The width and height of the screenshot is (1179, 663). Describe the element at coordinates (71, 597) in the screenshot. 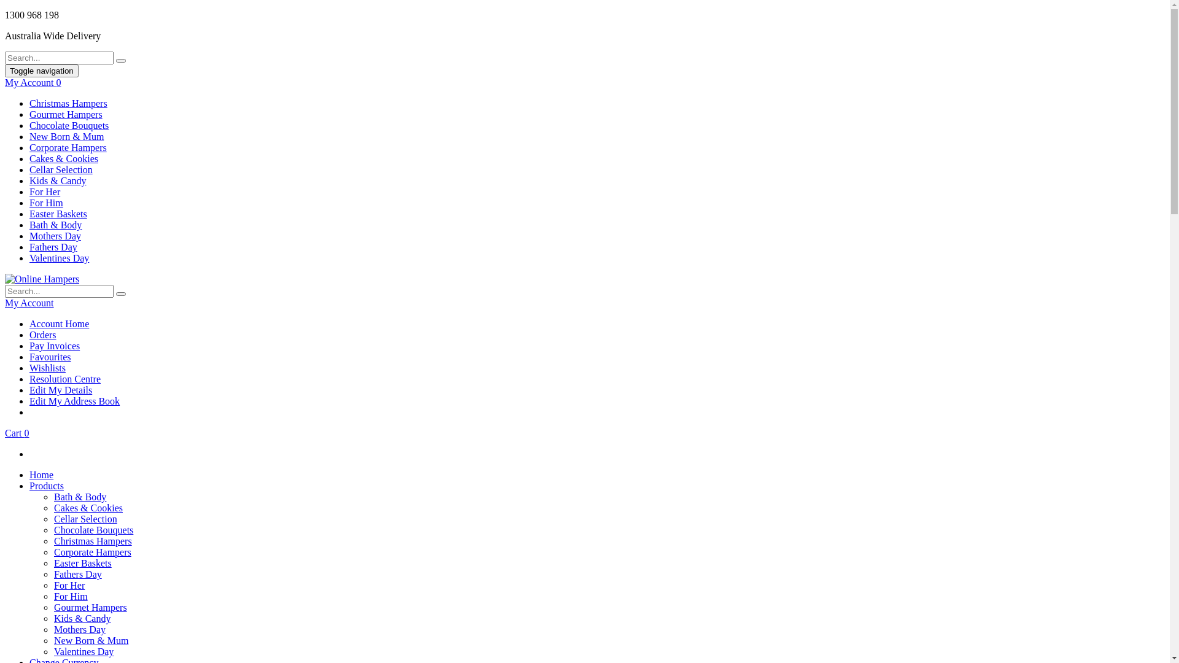

I see `For Him` at that location.